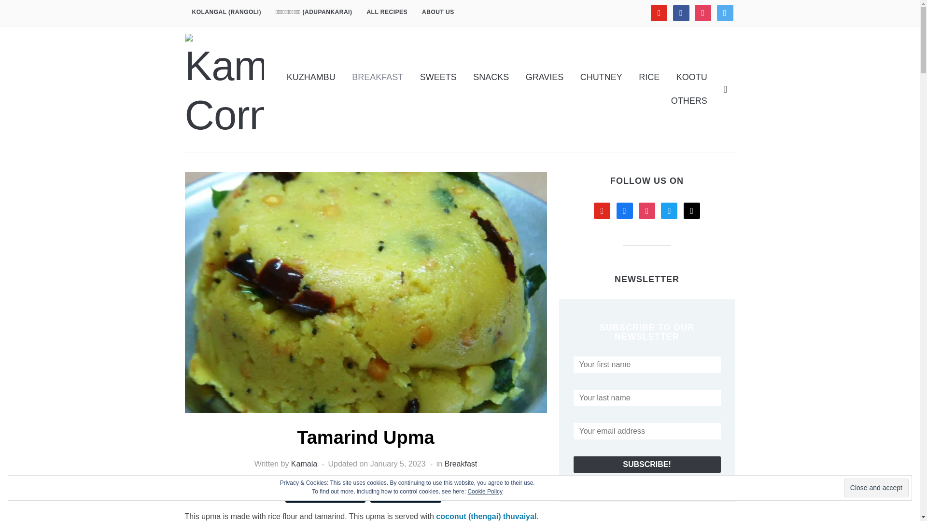 Image resolution: width=927 pixels, height=521 pixels. I want to click on ABOUT US, so click(438, 13).